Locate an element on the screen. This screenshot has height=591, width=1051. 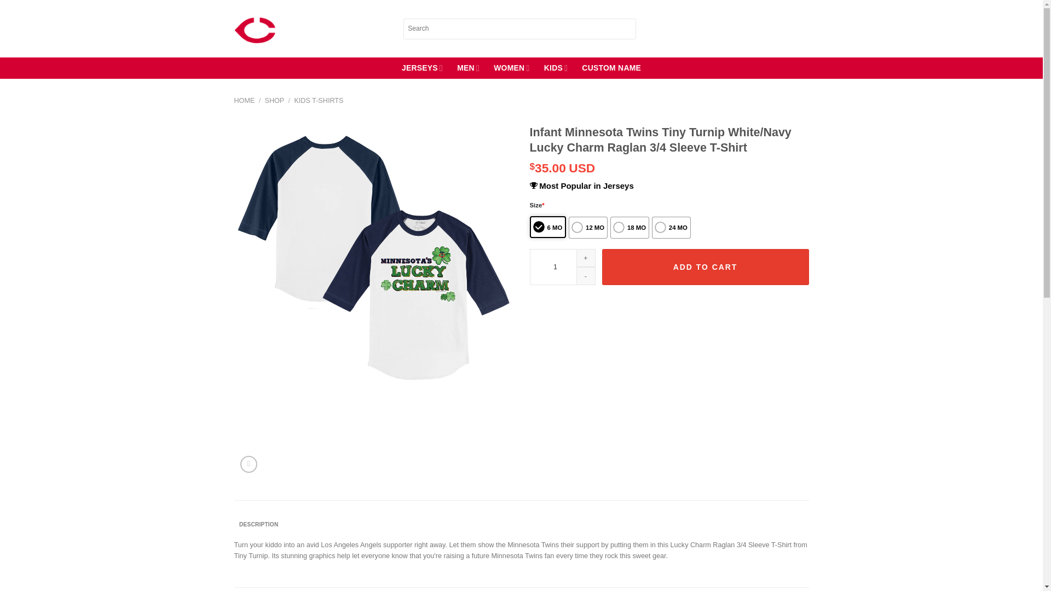
DESCRIPTION is located at coordinates (259, 525).